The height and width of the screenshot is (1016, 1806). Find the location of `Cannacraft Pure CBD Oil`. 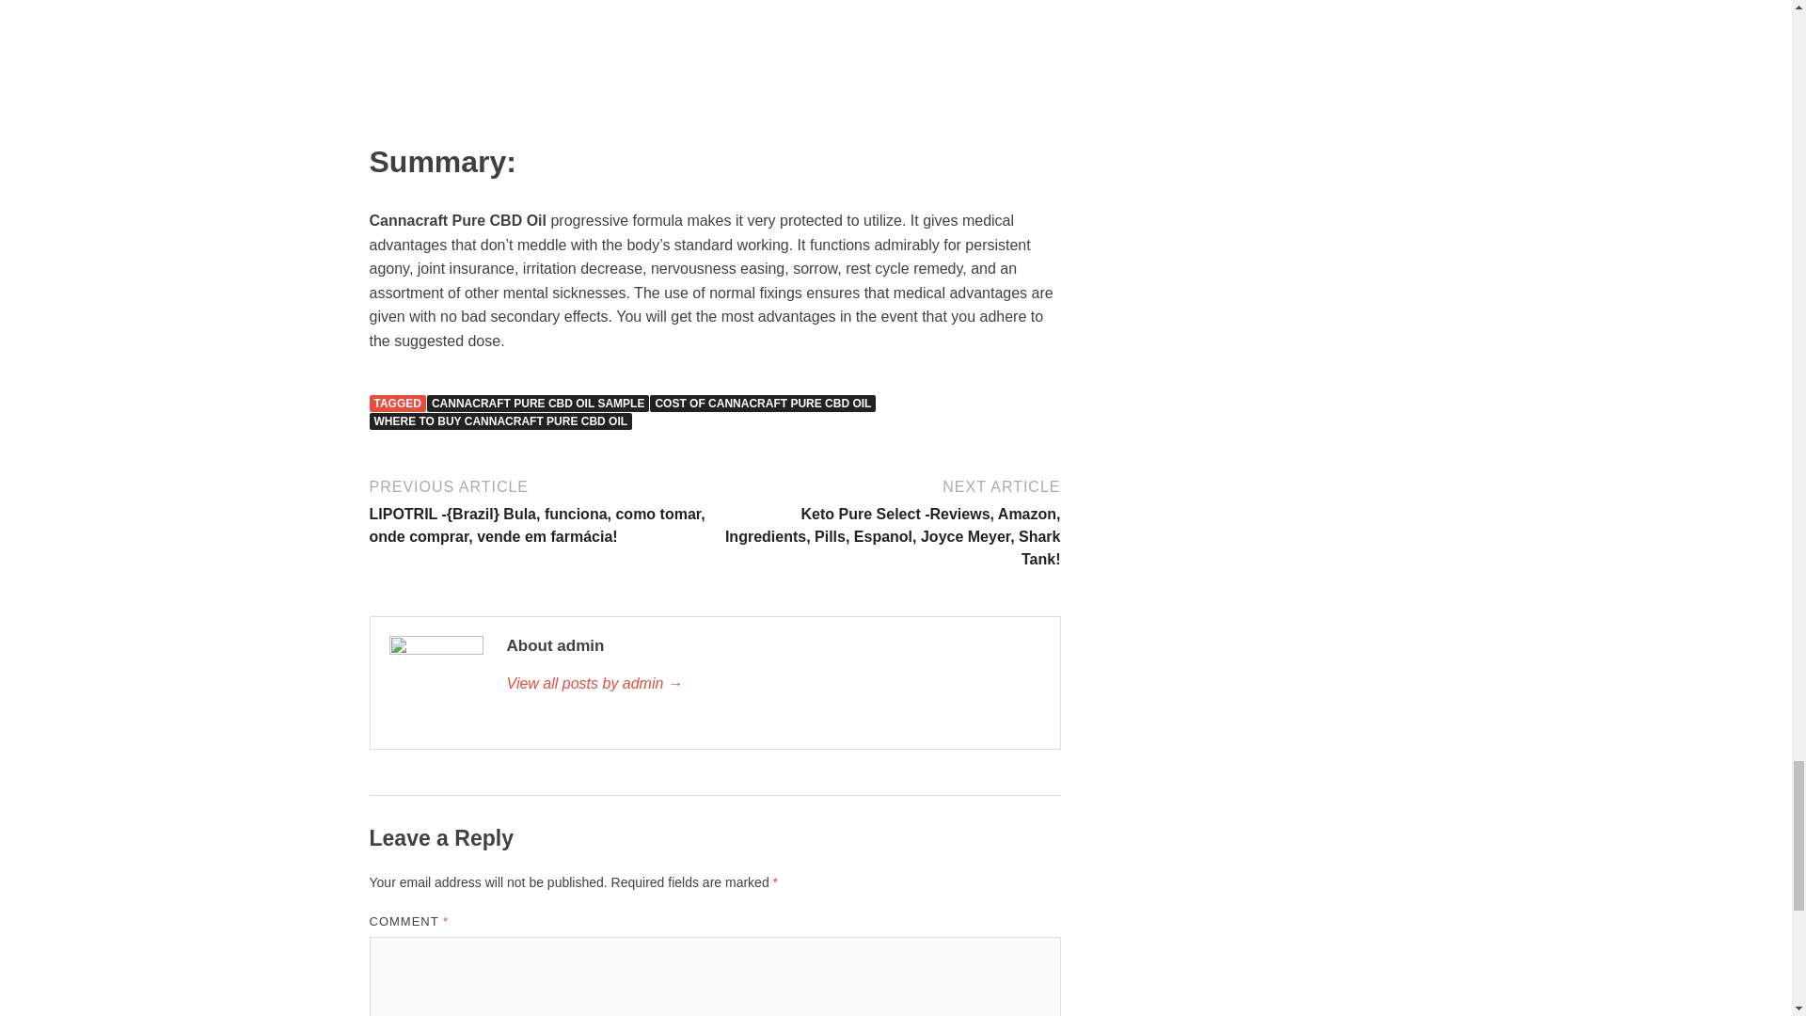

Cannacraft Pure CBD Oil is located at coordinates (714, 58).